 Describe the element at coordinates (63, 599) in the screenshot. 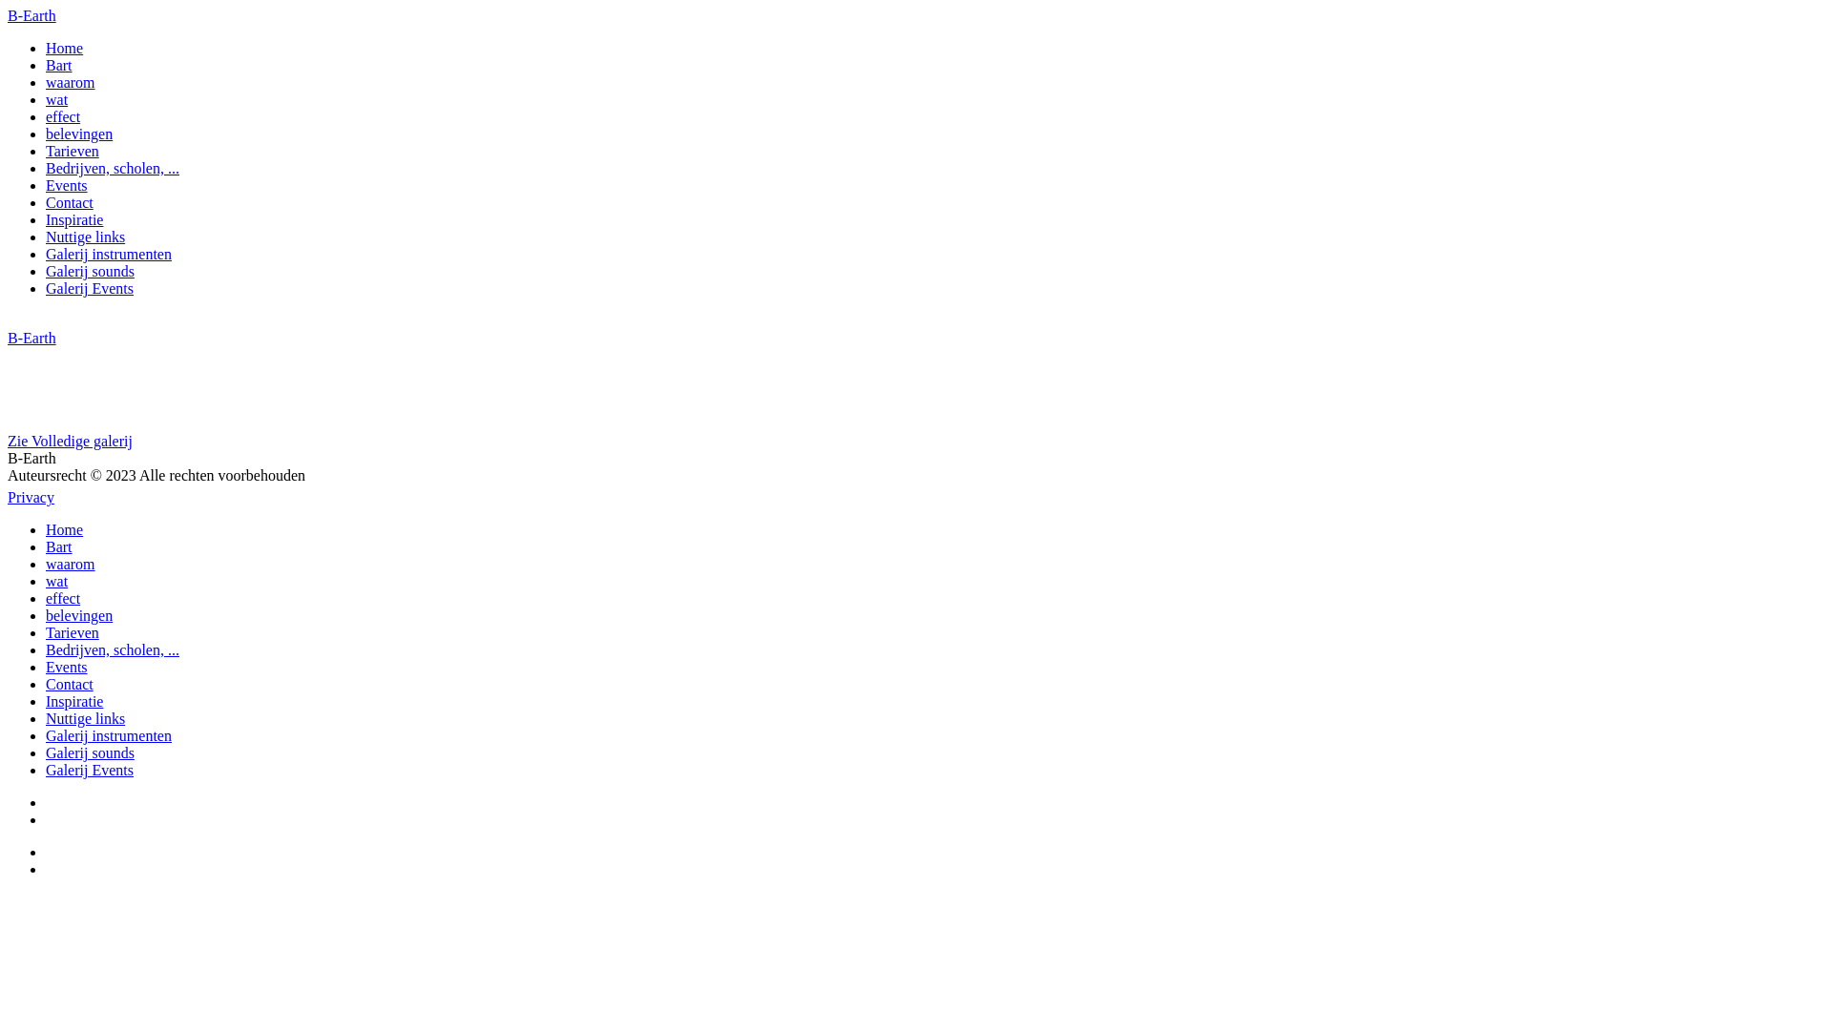

I see `effect` at that location.